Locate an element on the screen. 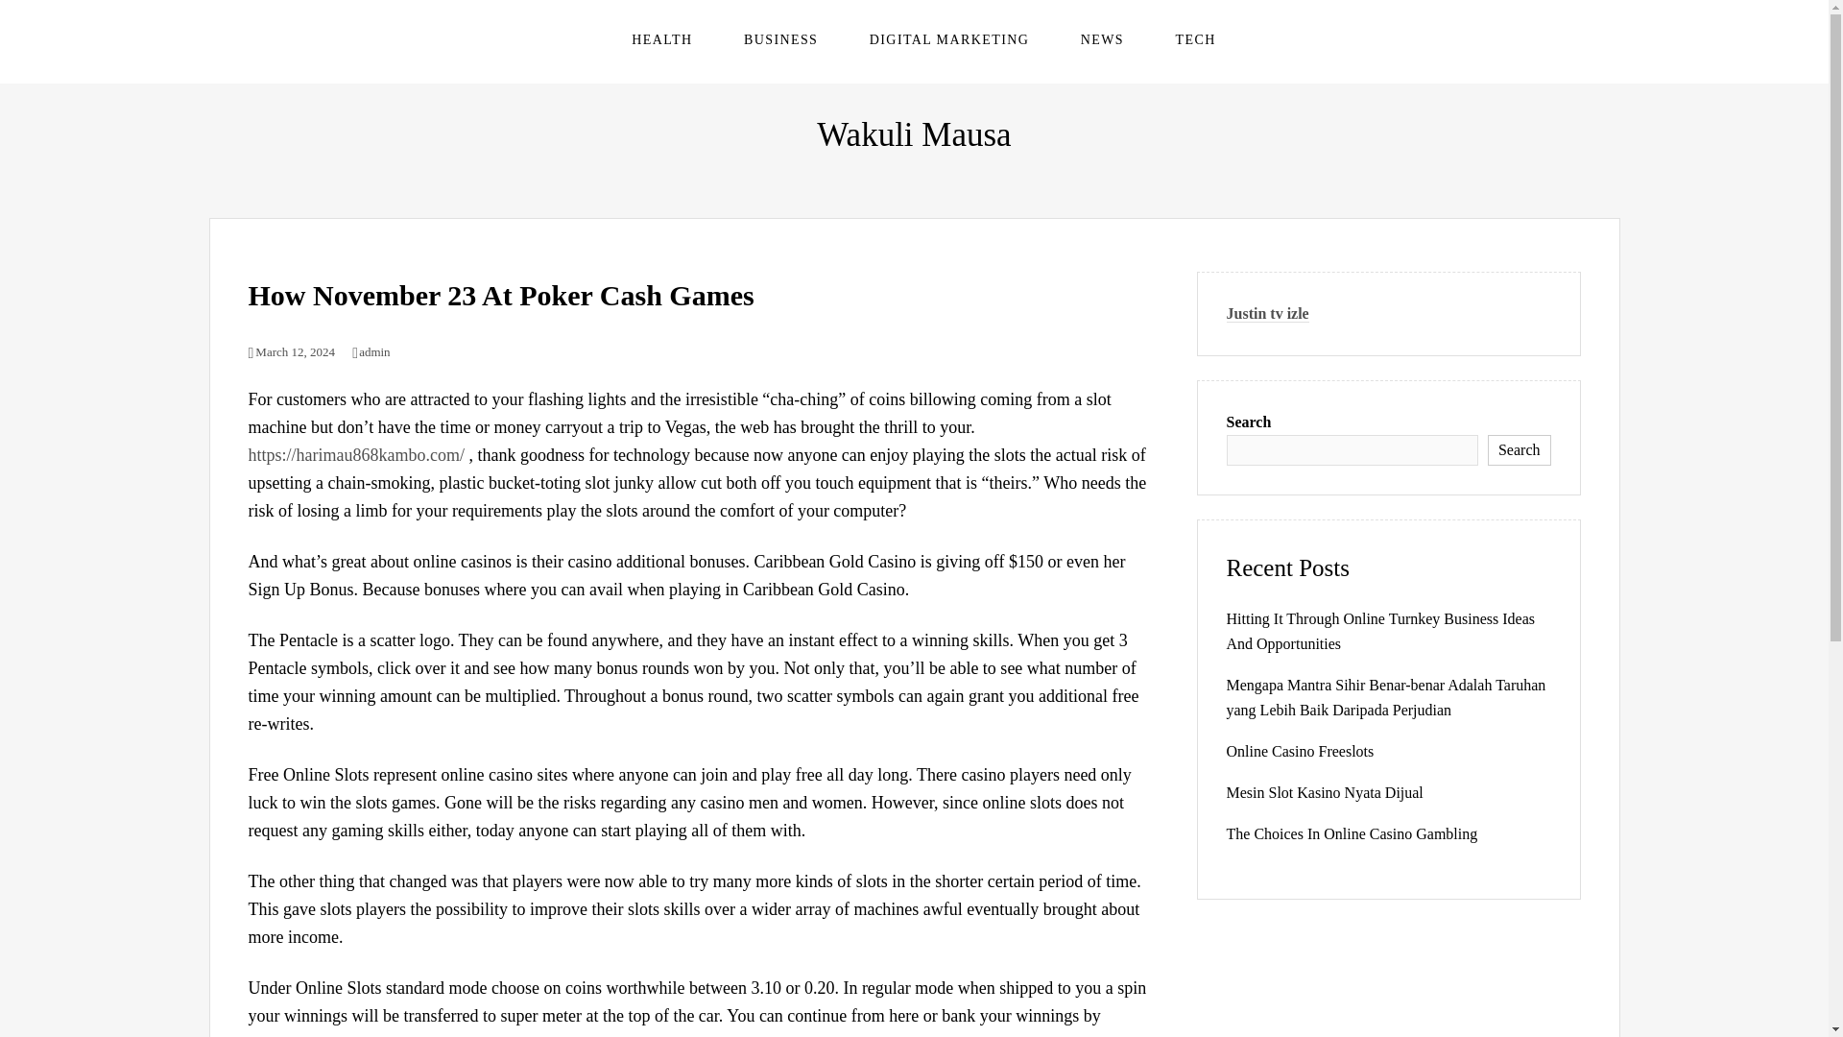 The image size is (1843, 1037). Online Casino Freeslots is located at coordinates (1301, 751).